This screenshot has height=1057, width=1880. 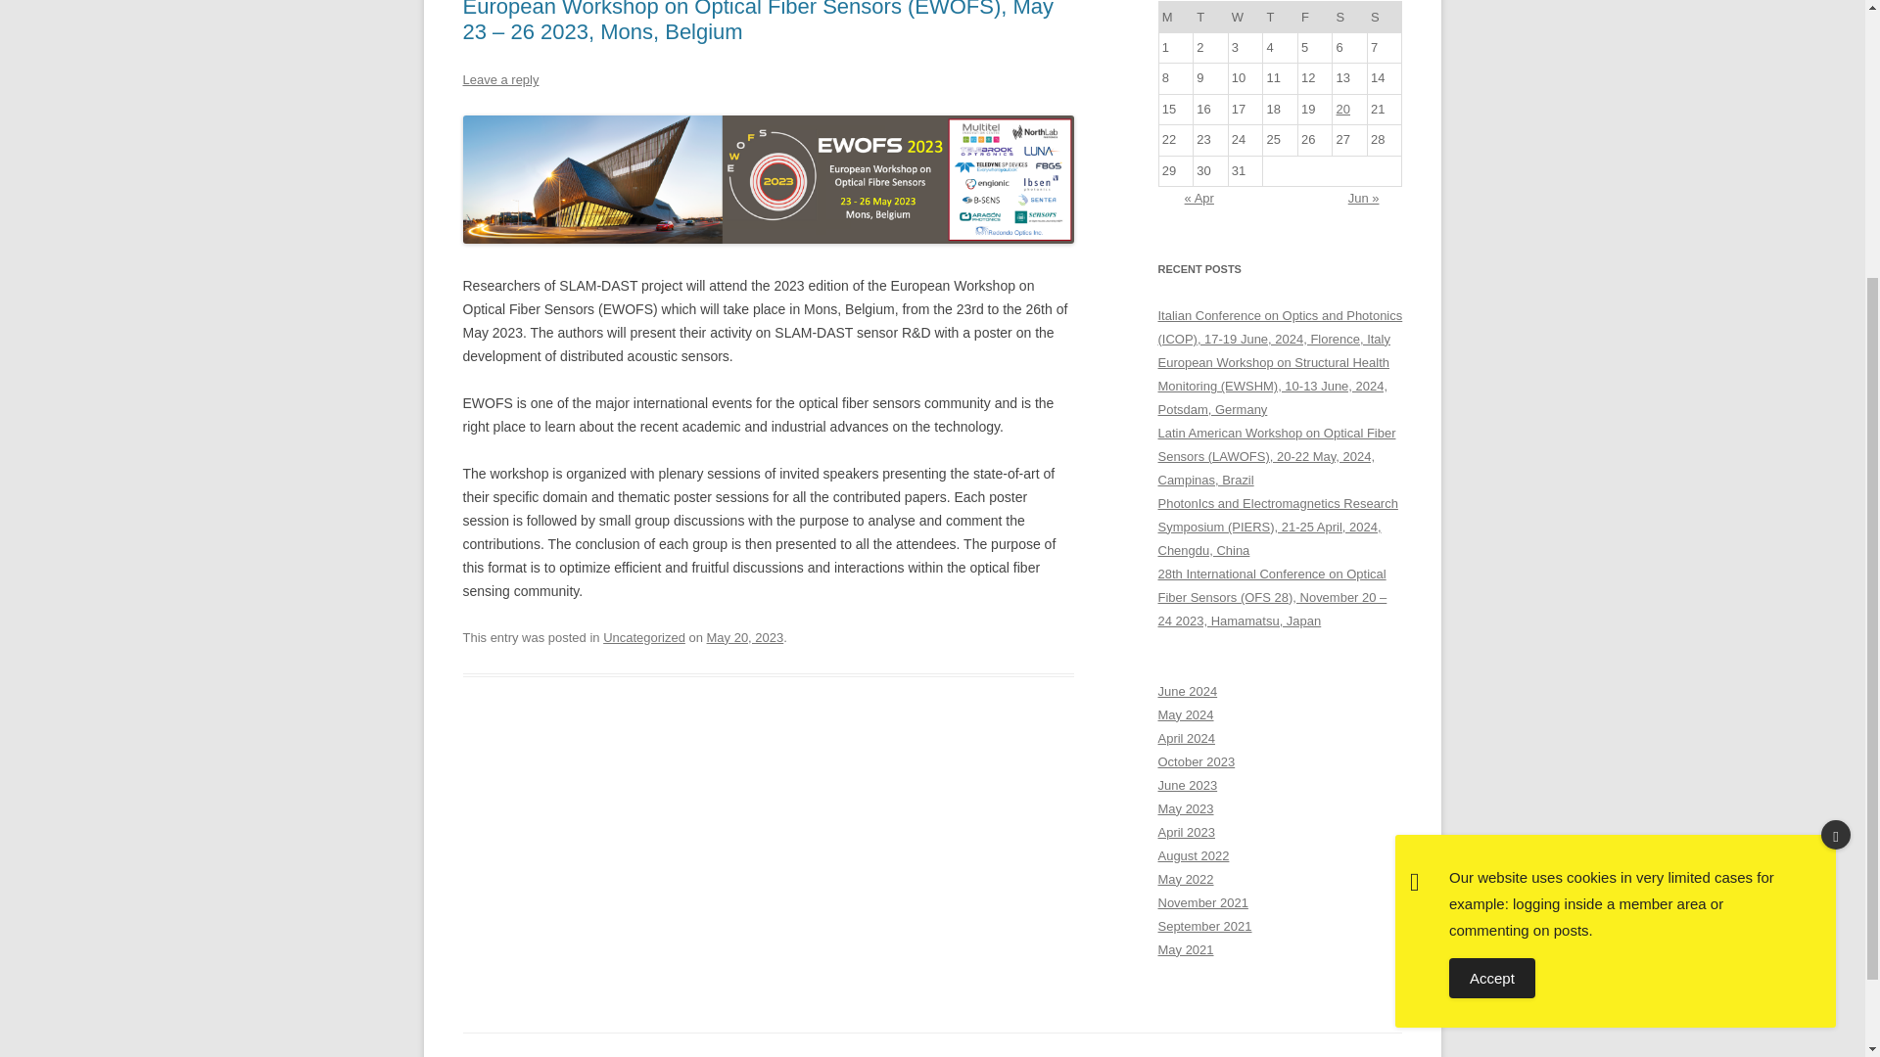 What do you see at coordinates (744, 636) in the screenshot?
I see `May 20, 2023` at bounding box center [744, 636].